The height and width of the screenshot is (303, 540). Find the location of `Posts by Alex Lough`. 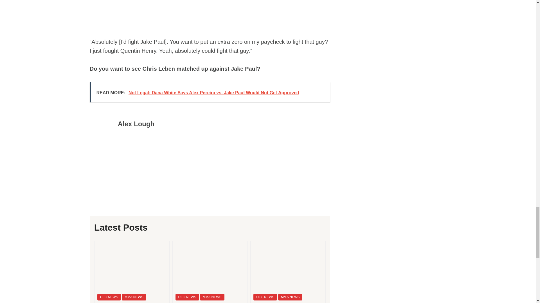

Posts by Alex Lough is located at coordinates (136, 123).